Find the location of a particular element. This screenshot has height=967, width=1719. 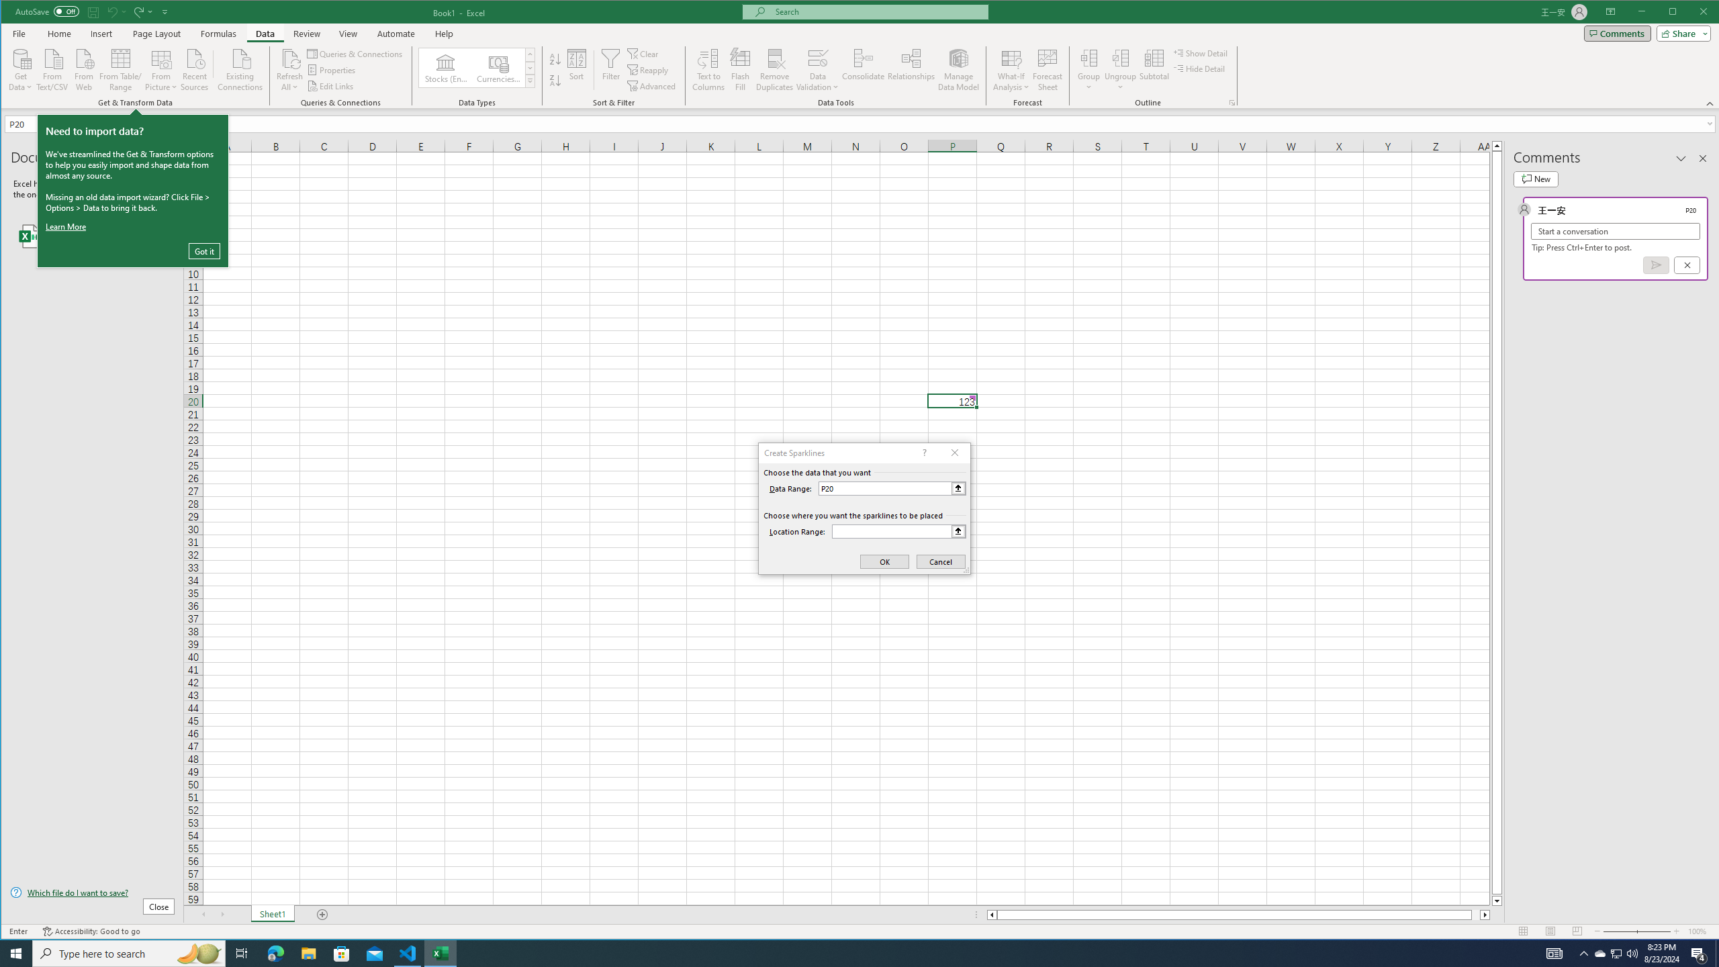

Page Break Preview is located at coordinates (1577, 931).